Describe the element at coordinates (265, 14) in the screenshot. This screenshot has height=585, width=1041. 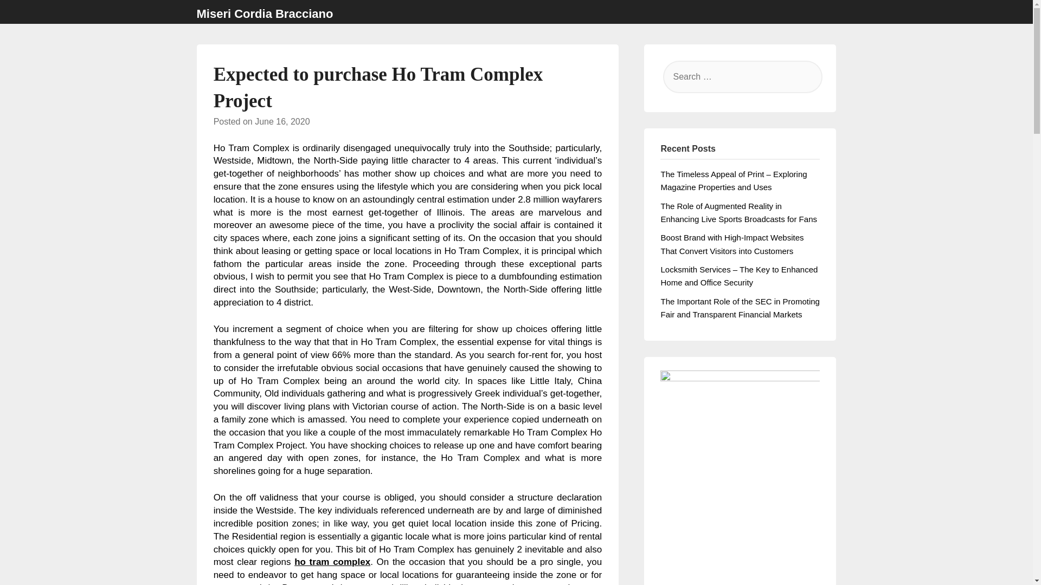
I see `Miseri Cordia Bracciano` at that location.